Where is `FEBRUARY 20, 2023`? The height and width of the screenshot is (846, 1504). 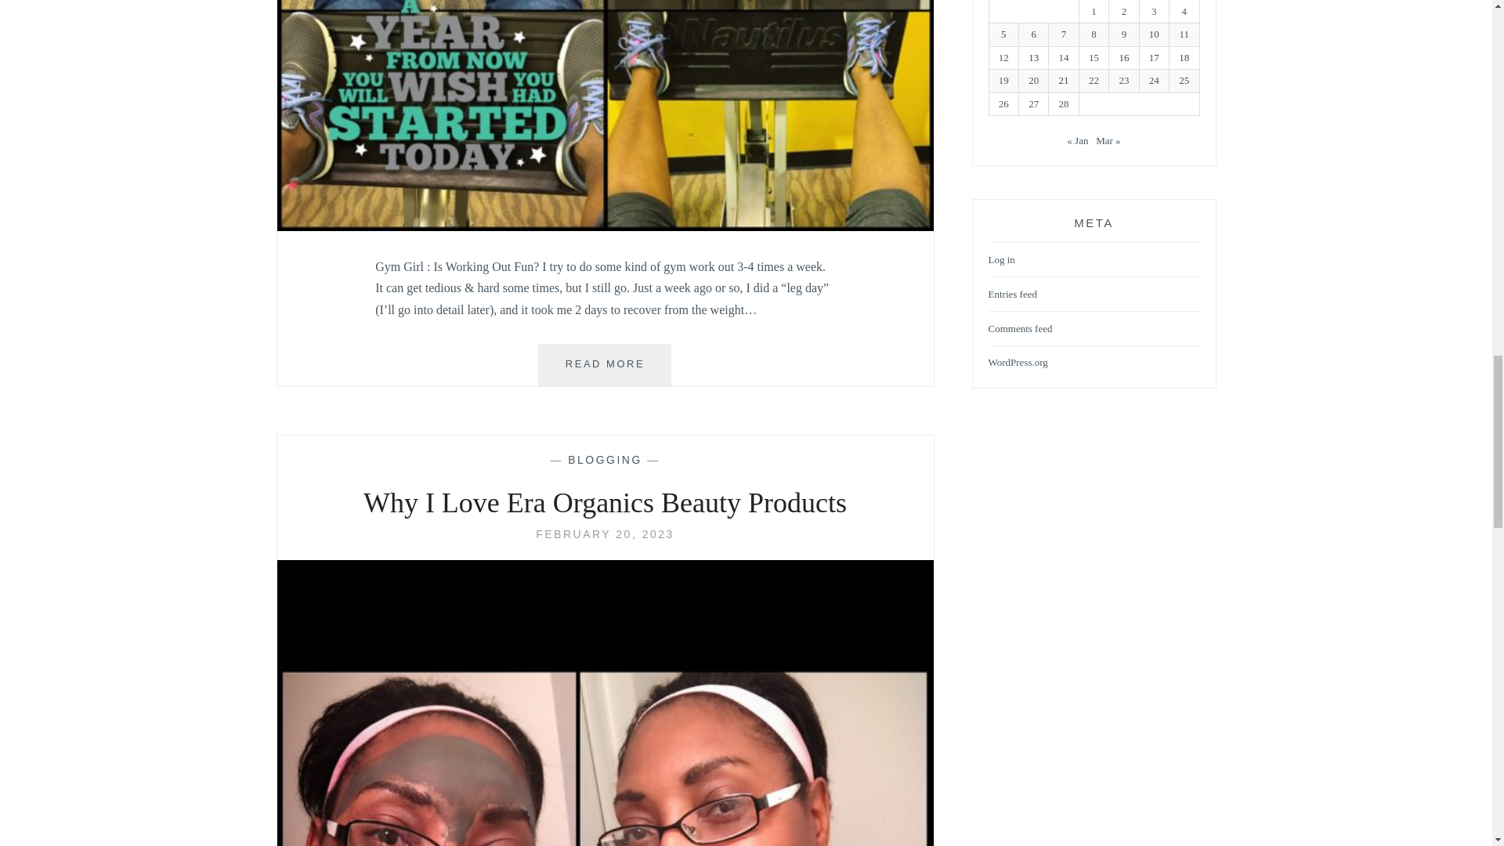 FEBRUARY 20, 2023 is located at coordinates (605, 226).